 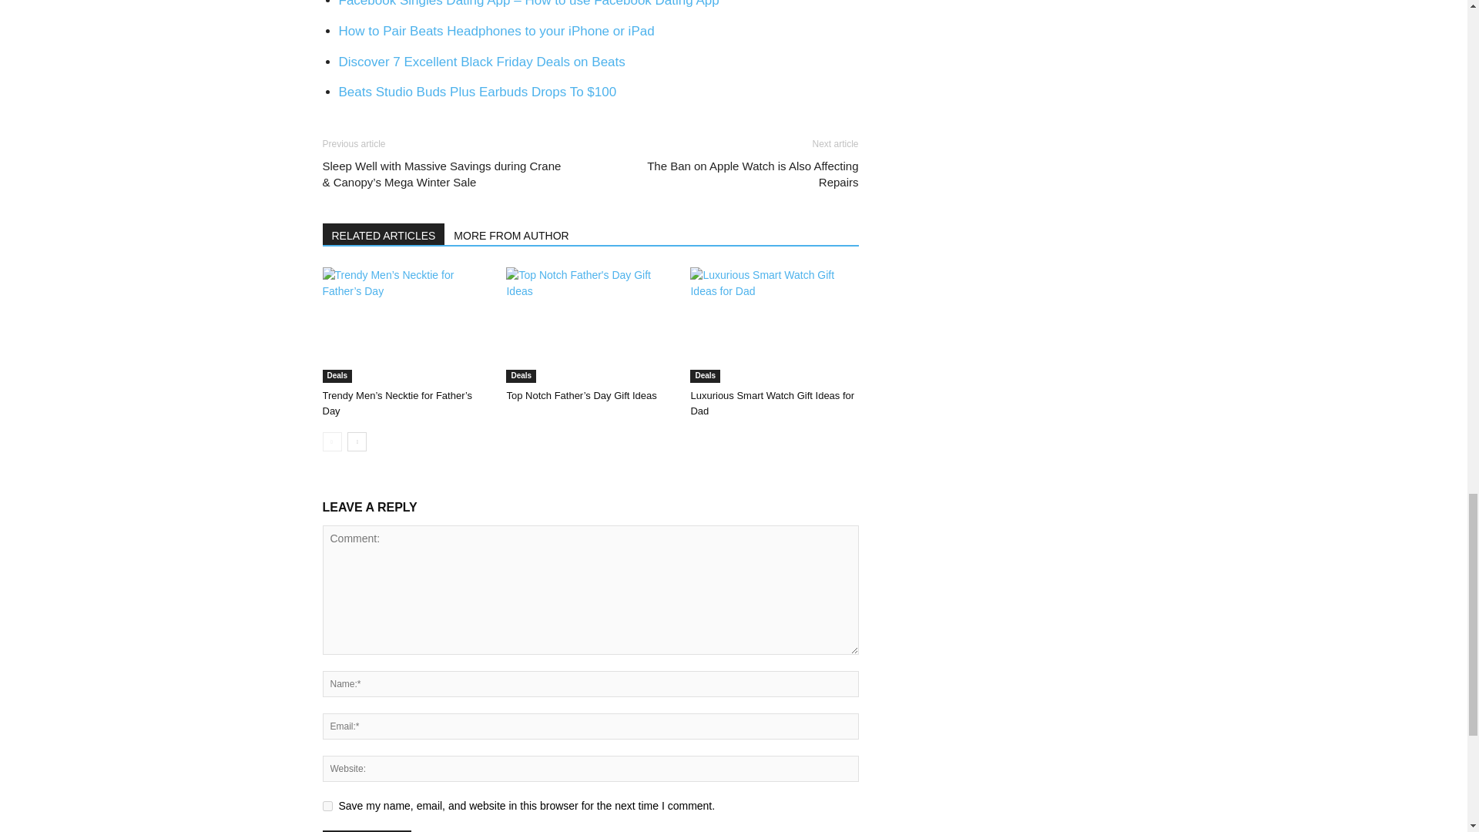 What do you see at coordinates (367, 830) in the screenshot?
I see `Post Comment` at bounding box center [367, 830].